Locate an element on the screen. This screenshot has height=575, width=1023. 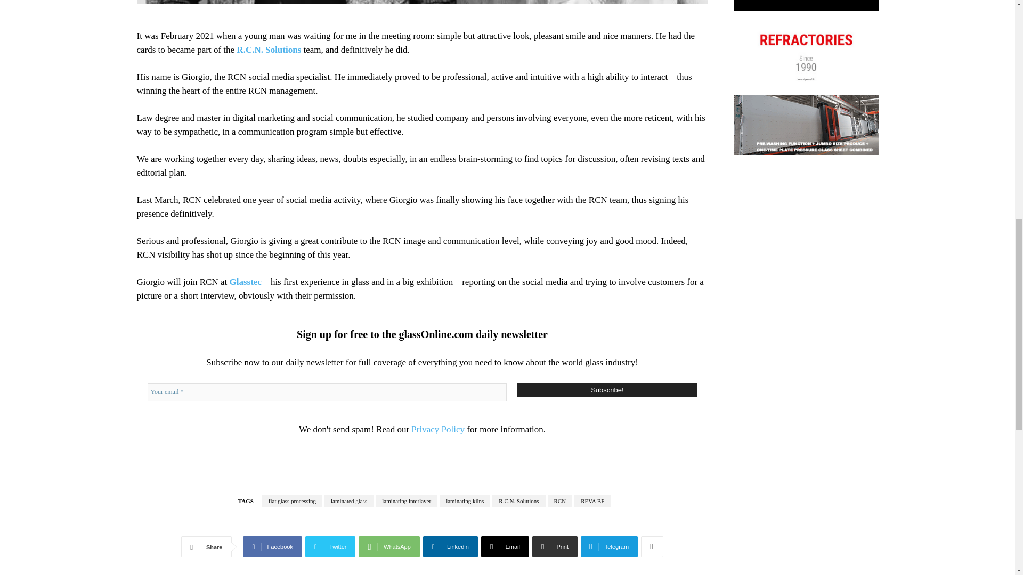
Your email is located at coordinates (327, 392).